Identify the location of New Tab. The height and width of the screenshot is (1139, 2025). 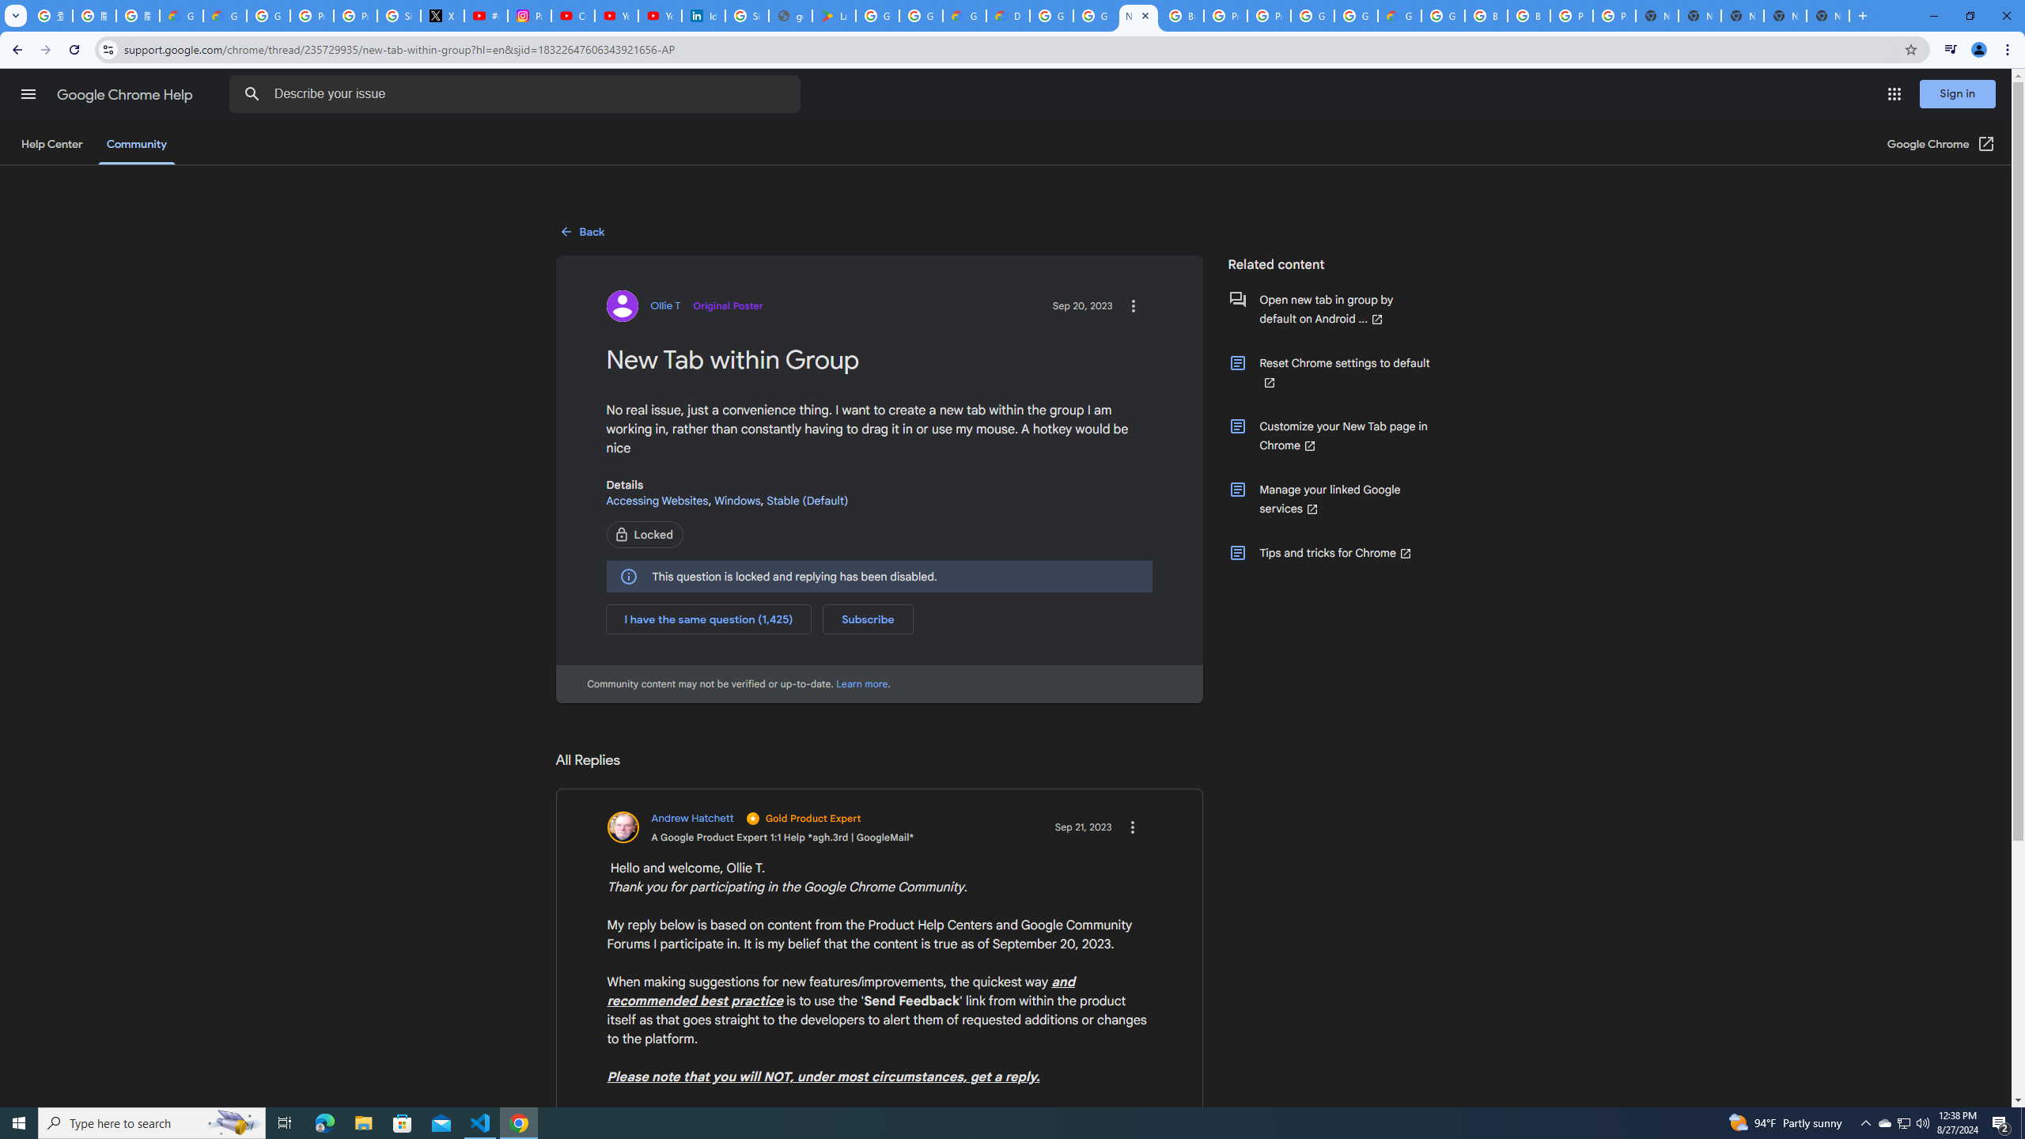
(1828, 16).